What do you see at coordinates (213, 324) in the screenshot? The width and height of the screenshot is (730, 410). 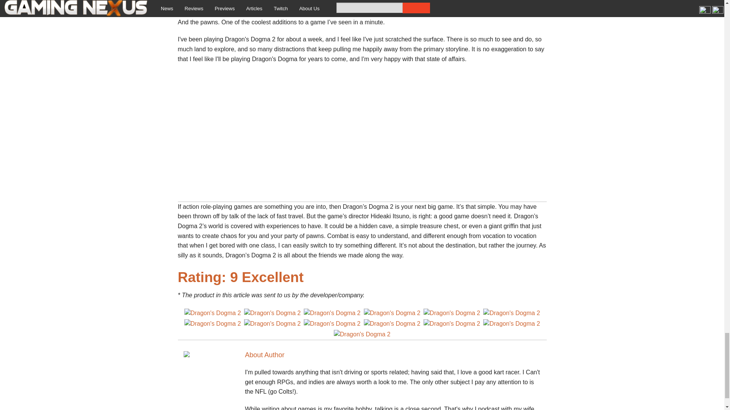 I see `Dragon's Dogma 2` at bounding box center [213, 324].